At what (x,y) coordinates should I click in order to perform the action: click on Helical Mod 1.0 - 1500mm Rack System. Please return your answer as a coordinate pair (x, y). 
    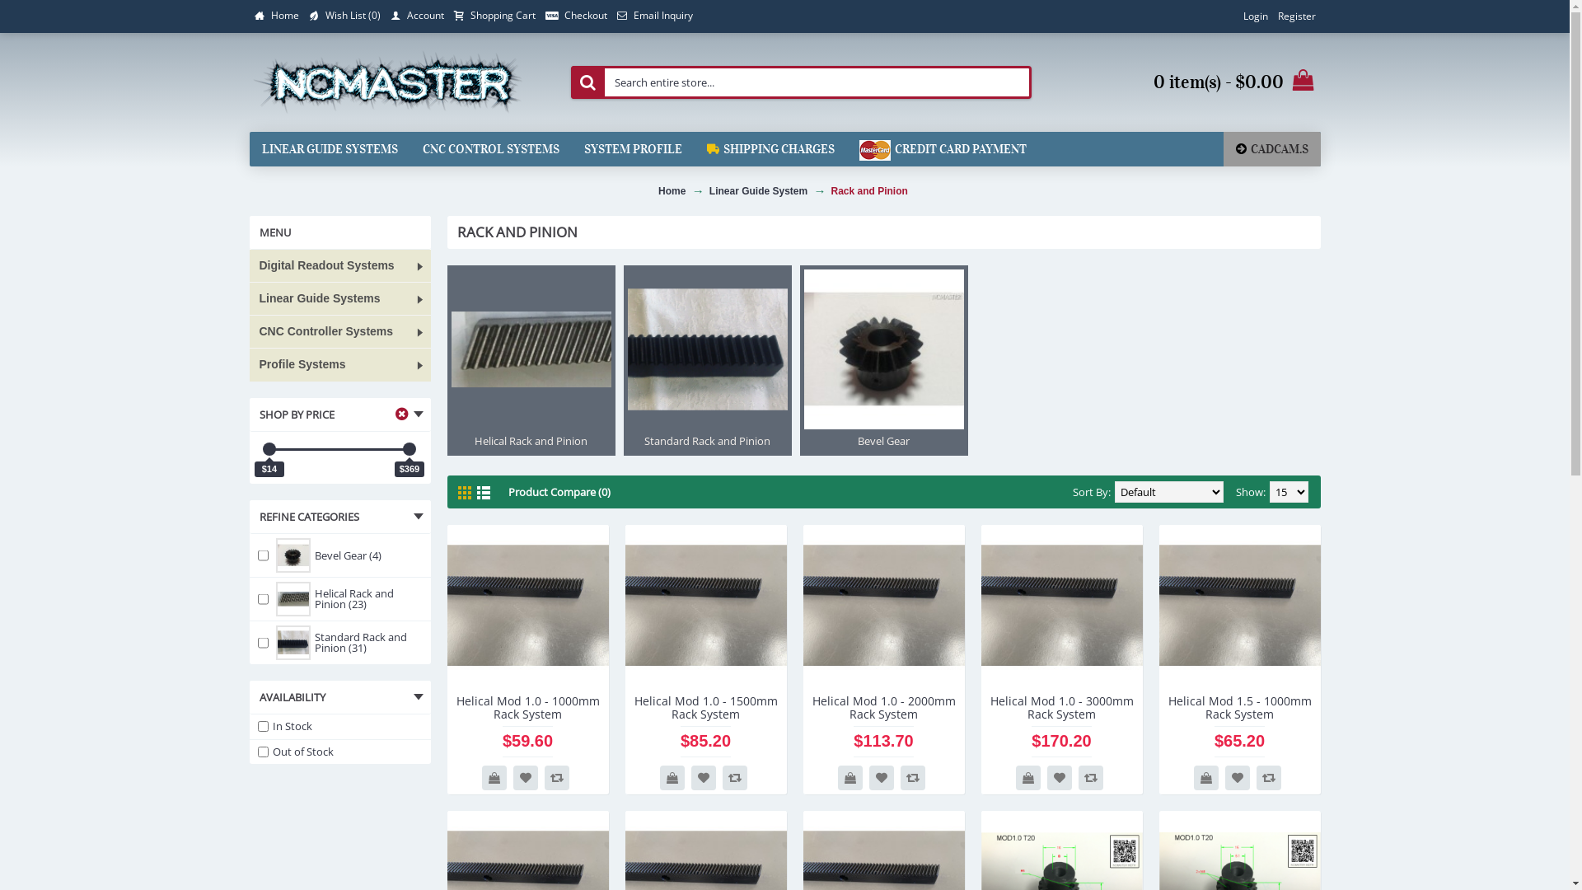
    Looking at the image, I should click on (705, 706).